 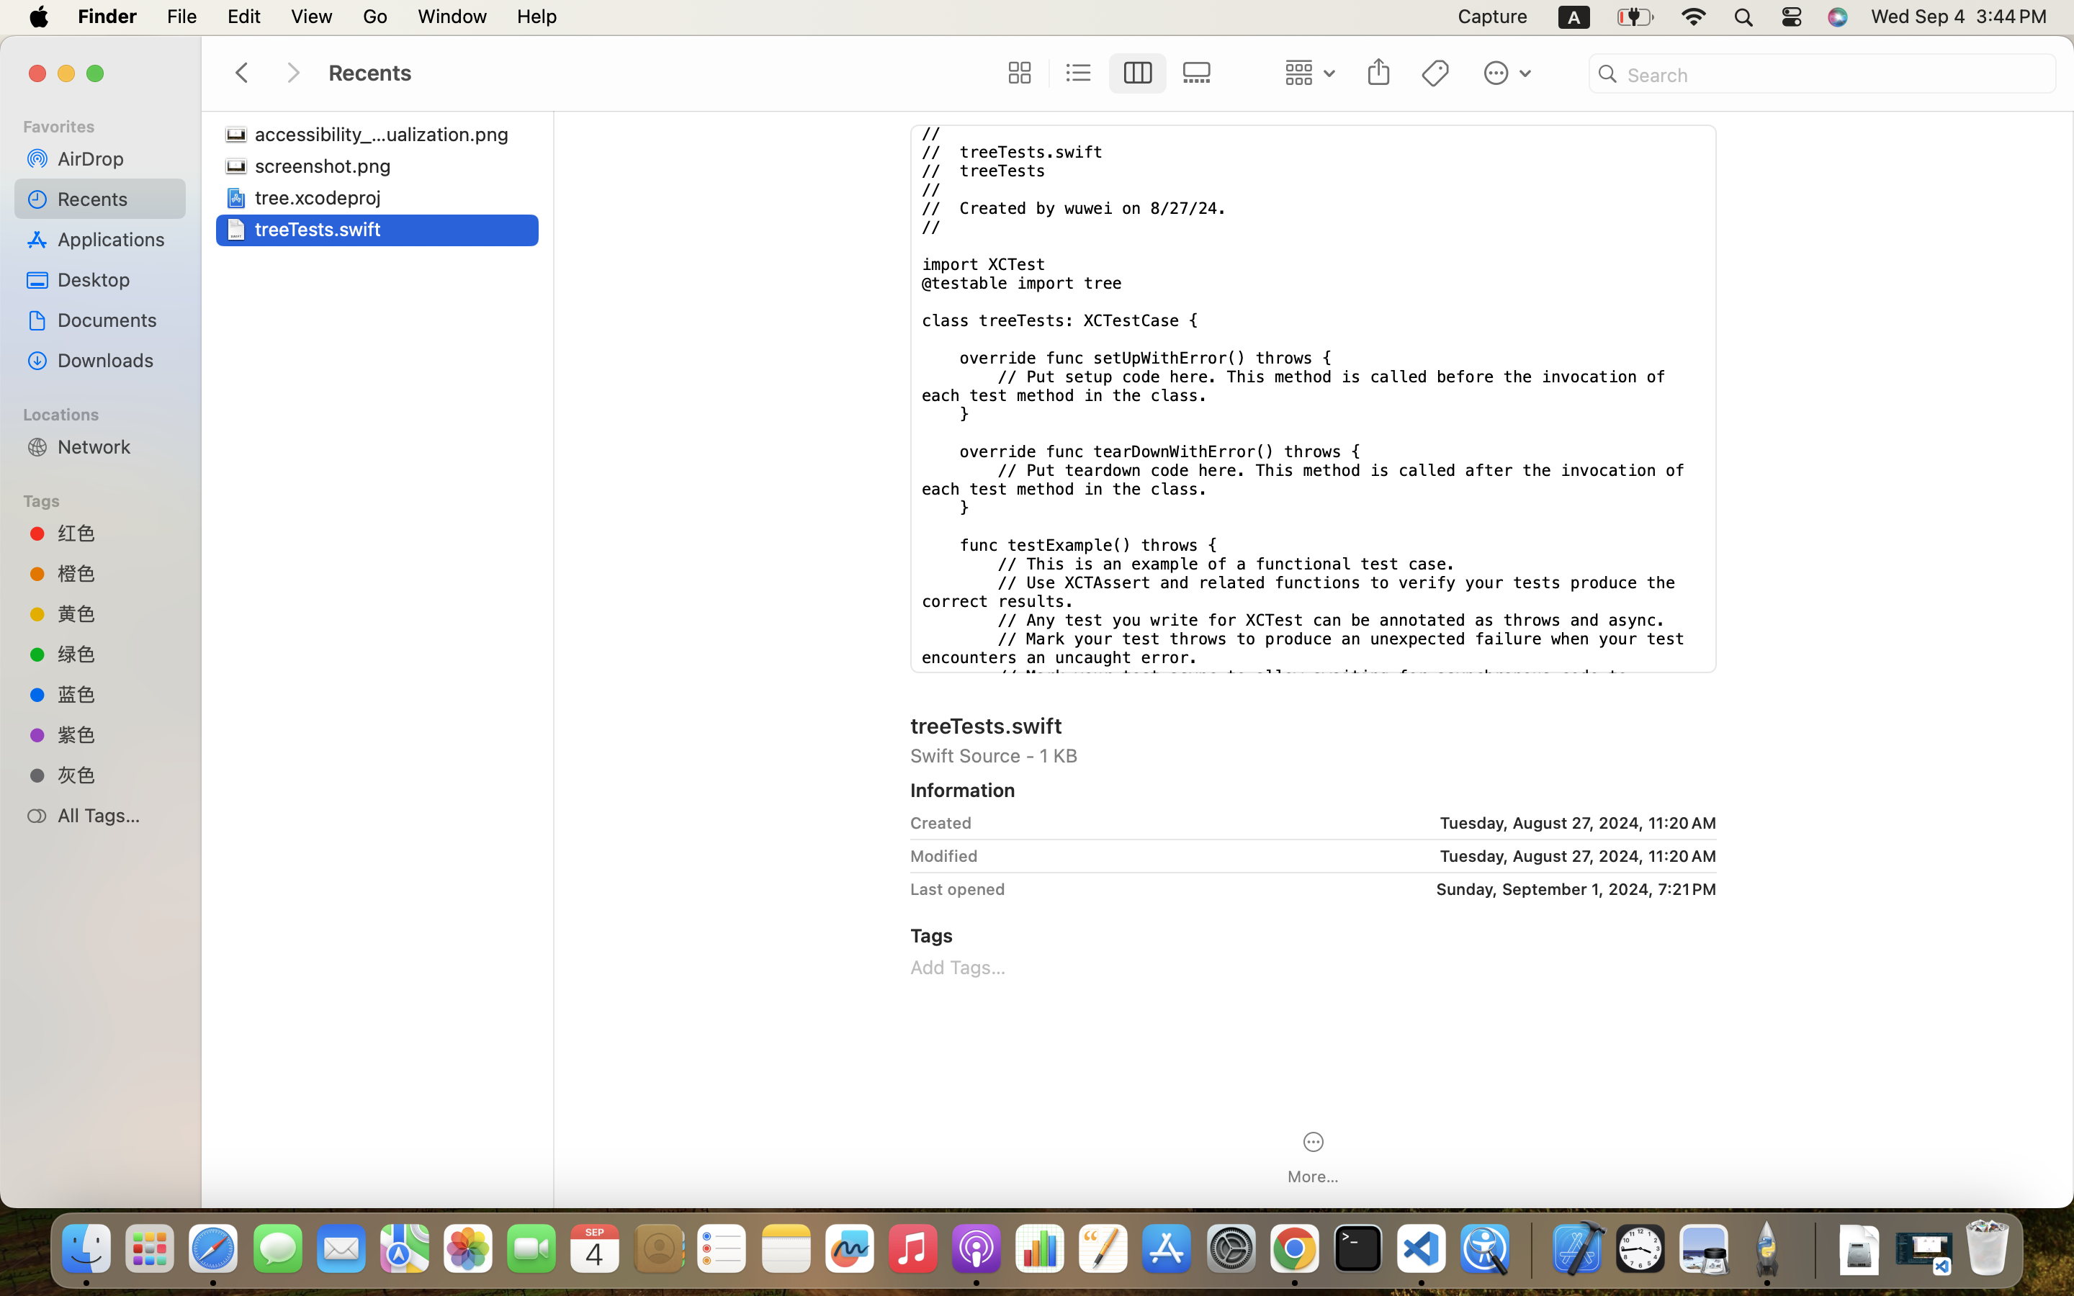 What do you see at coordinates (1139, 73) in the screenshot?
I see `1` at bounding box center [1139, 73].